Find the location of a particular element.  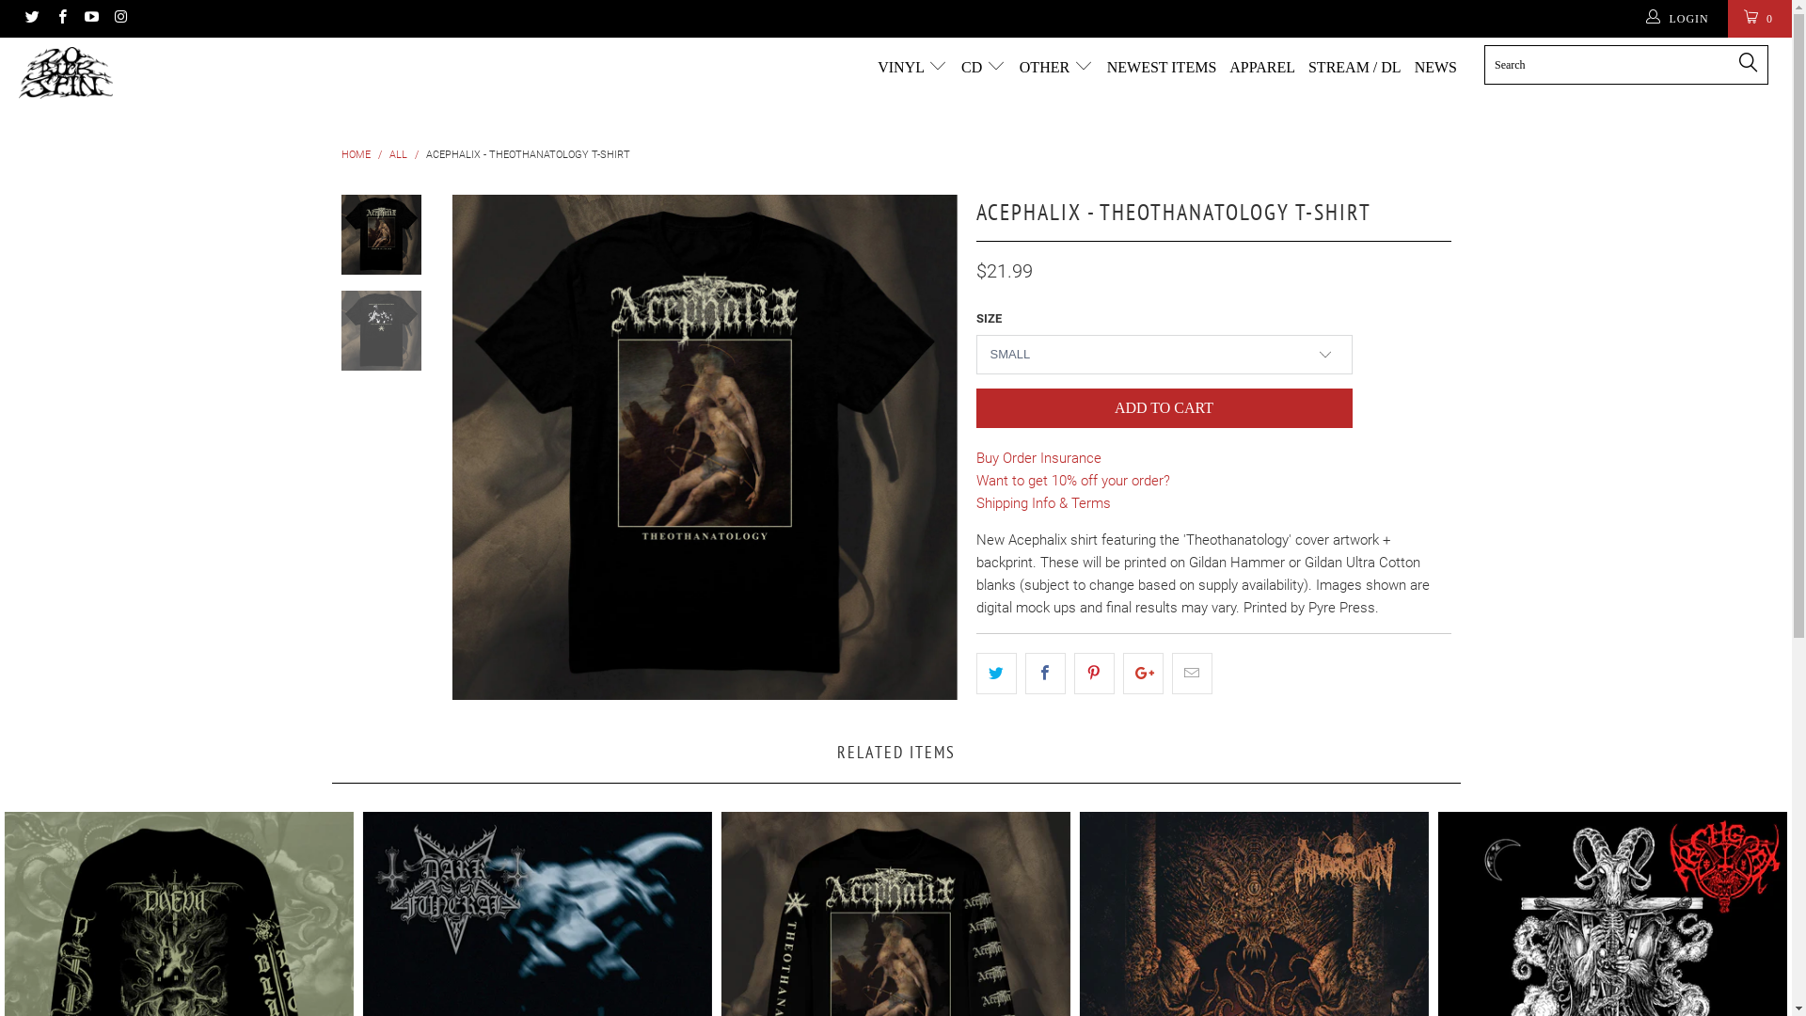

NEWEST ITEMS is located at coordinates (1163, 68).